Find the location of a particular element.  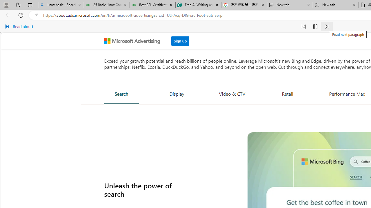

Best SSL Certificates Provider in India - GeeksforGeeks is located at coordinates (152, 5).